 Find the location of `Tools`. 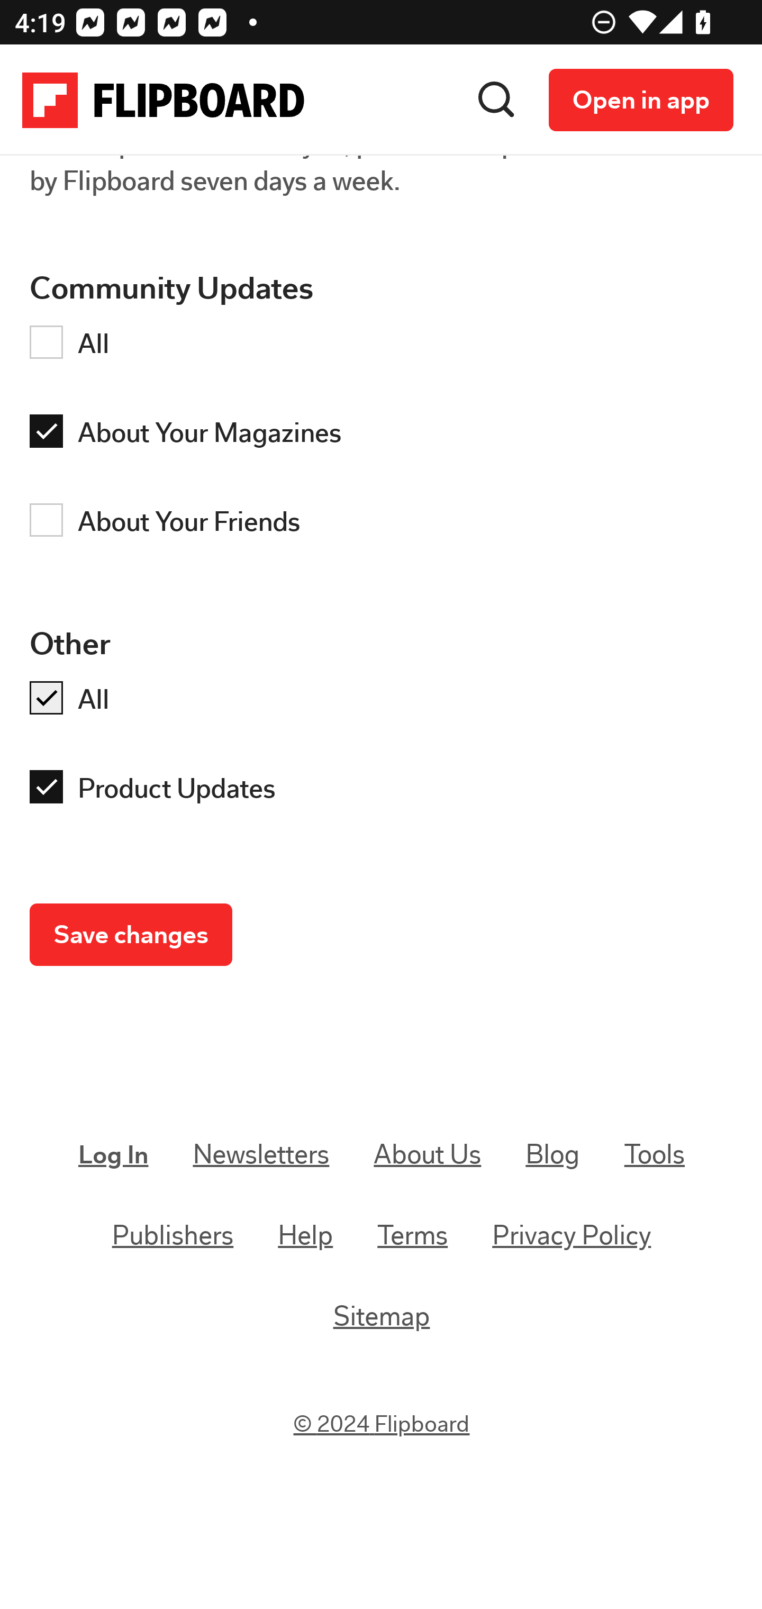

Tools is located at coordinates (655, 1155).